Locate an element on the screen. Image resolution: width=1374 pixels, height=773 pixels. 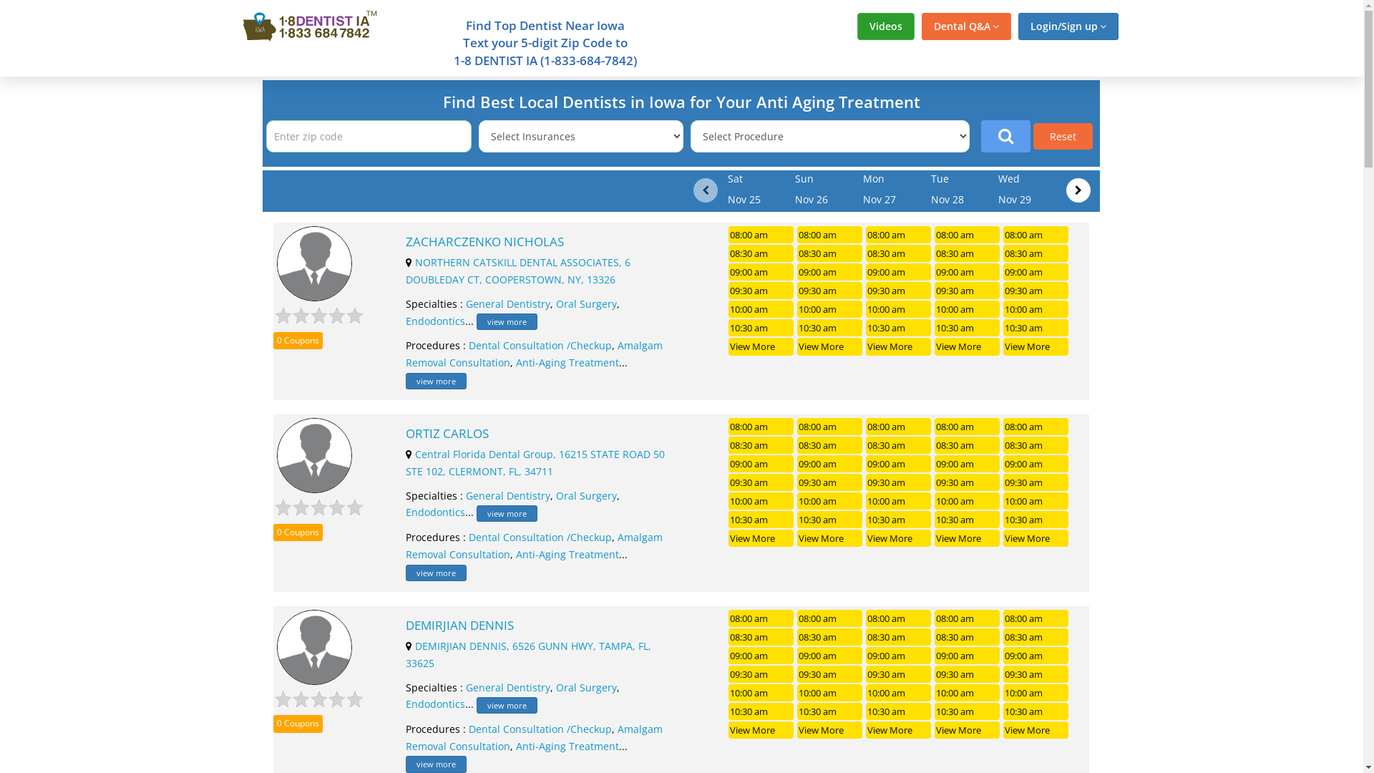
View More is located at coordinates (968, 346).